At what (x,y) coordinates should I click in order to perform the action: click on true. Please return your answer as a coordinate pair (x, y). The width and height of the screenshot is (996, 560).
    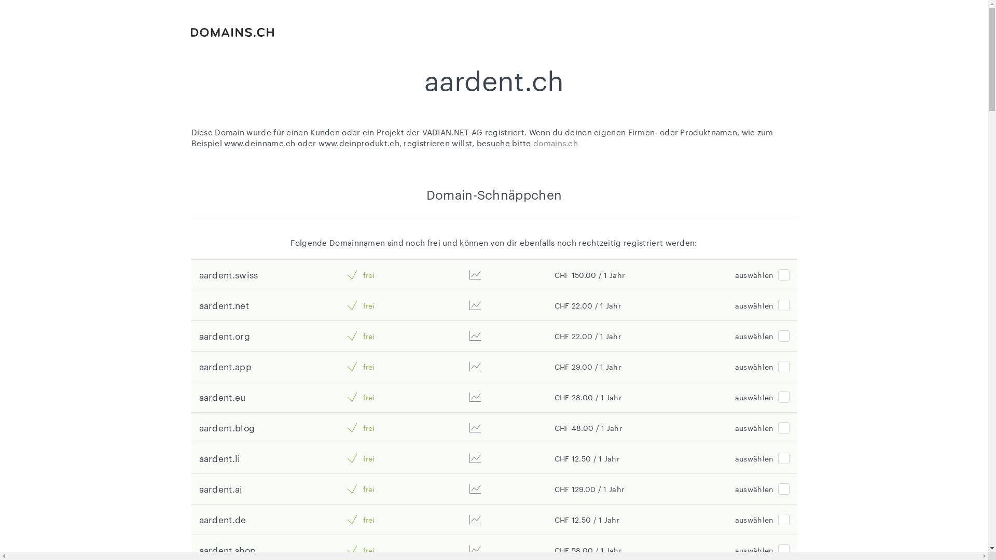
    Looking at the image, I should click on (784, 397).